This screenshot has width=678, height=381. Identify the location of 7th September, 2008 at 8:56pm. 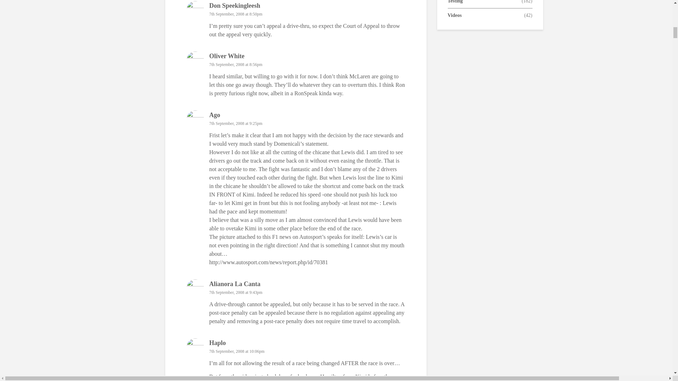
(236, 65).